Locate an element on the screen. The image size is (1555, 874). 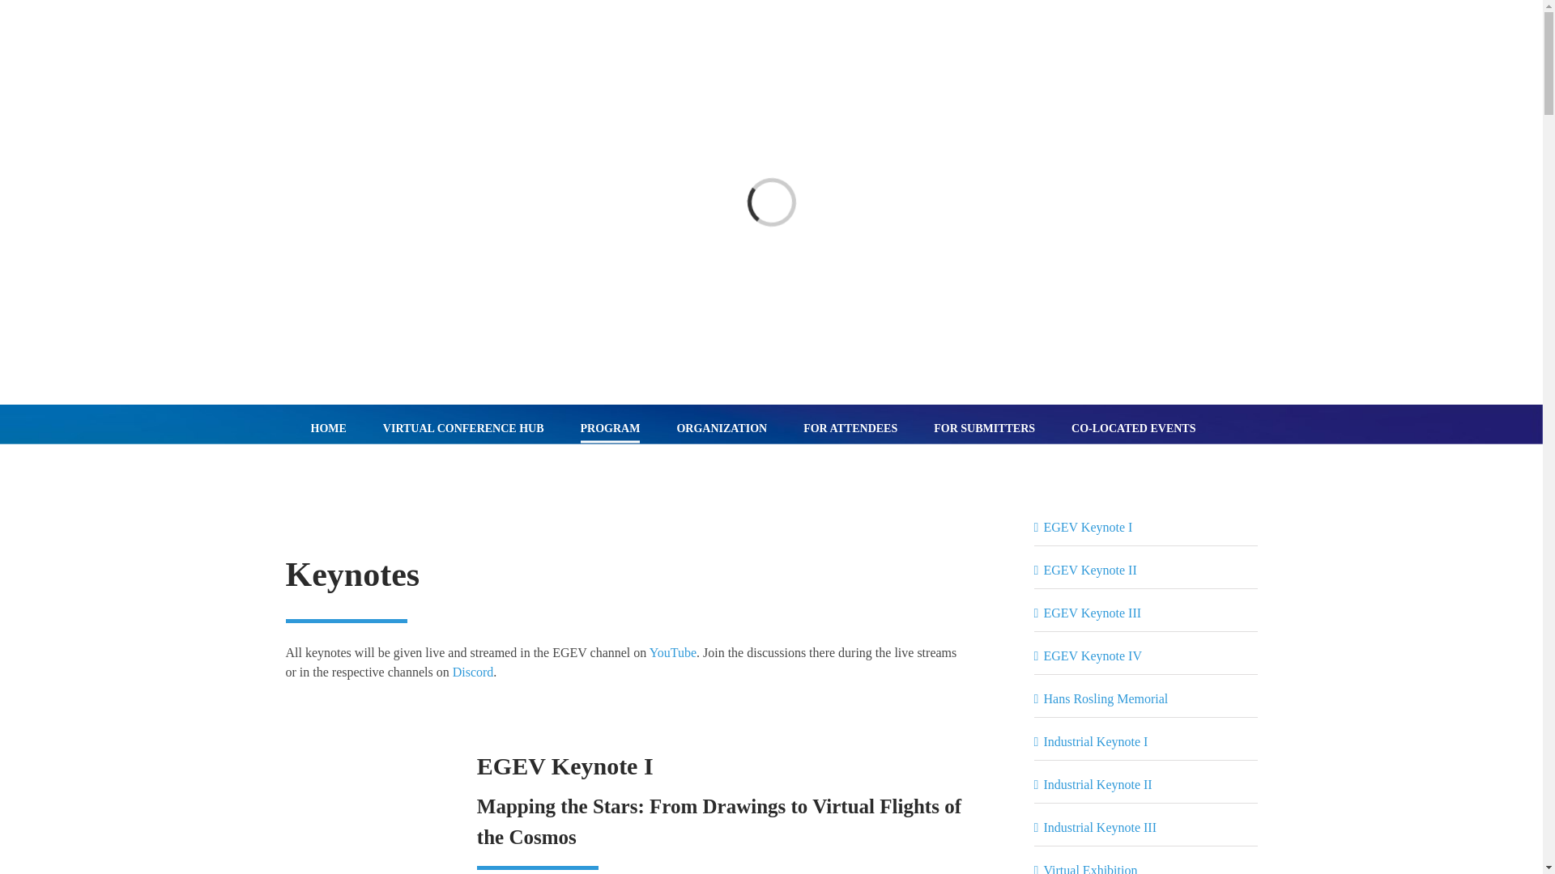
FOR ATTENDEES is located at coordinates (850, 429).